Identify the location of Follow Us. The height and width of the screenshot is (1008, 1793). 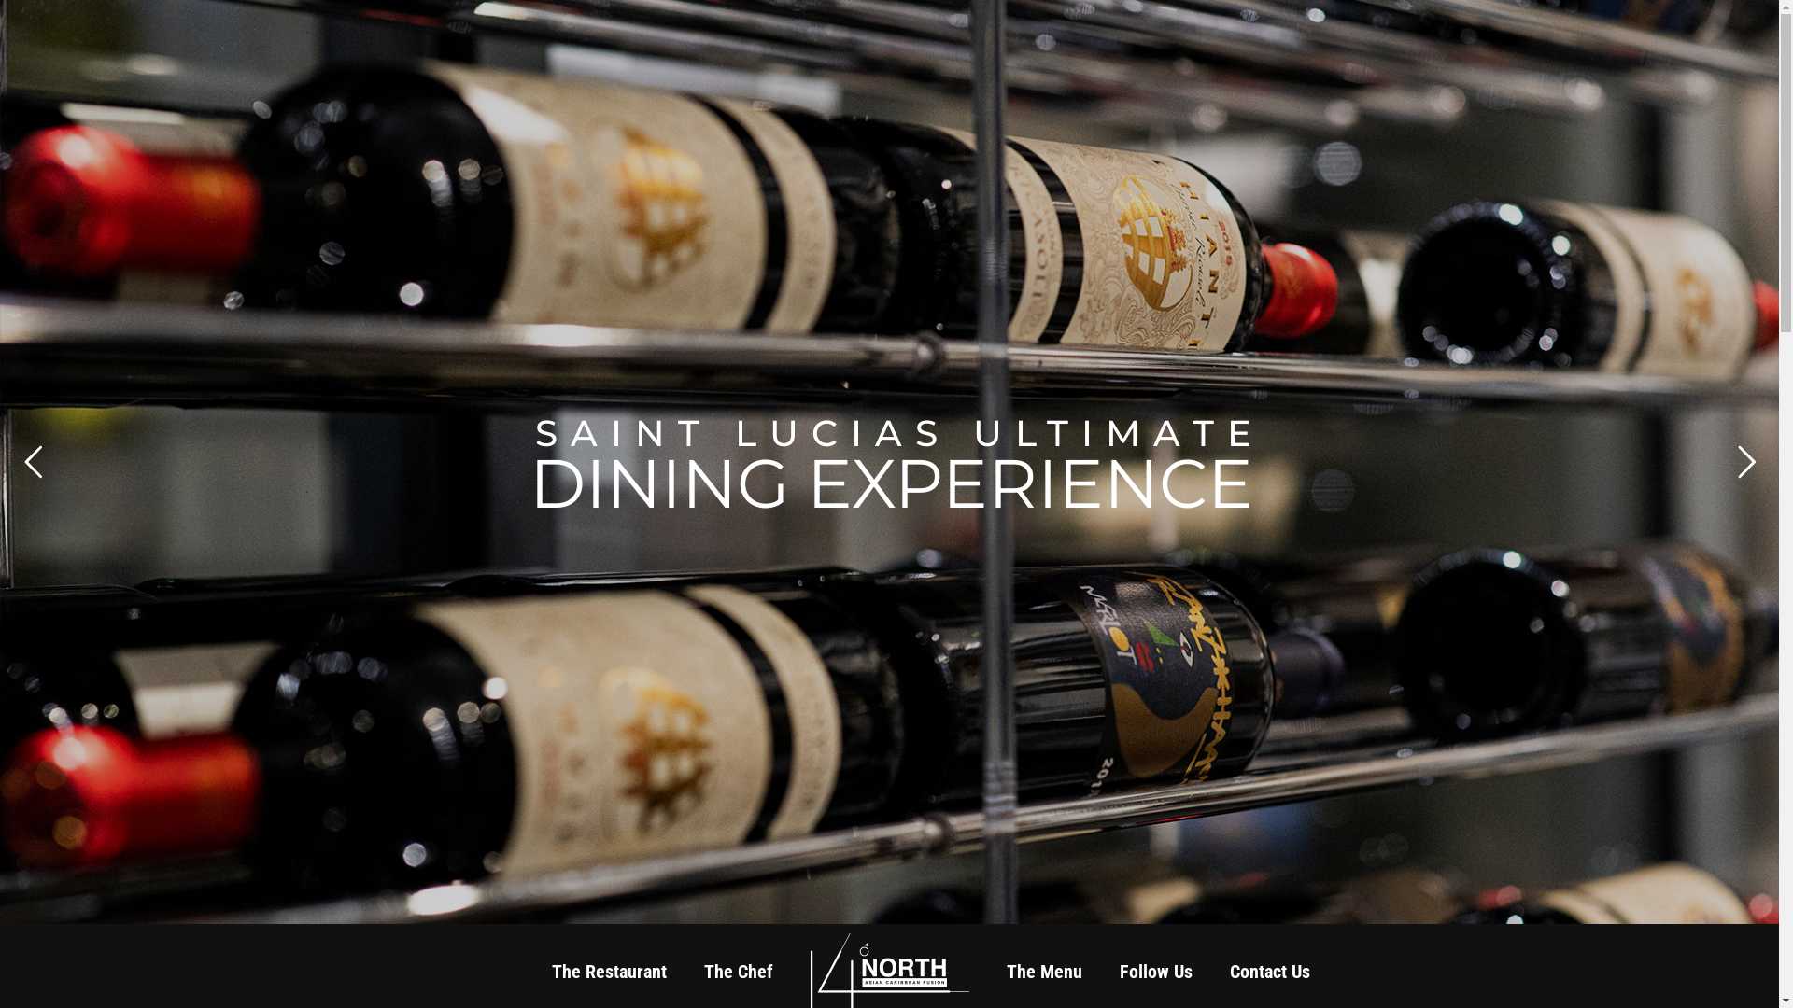
(1155, 972).